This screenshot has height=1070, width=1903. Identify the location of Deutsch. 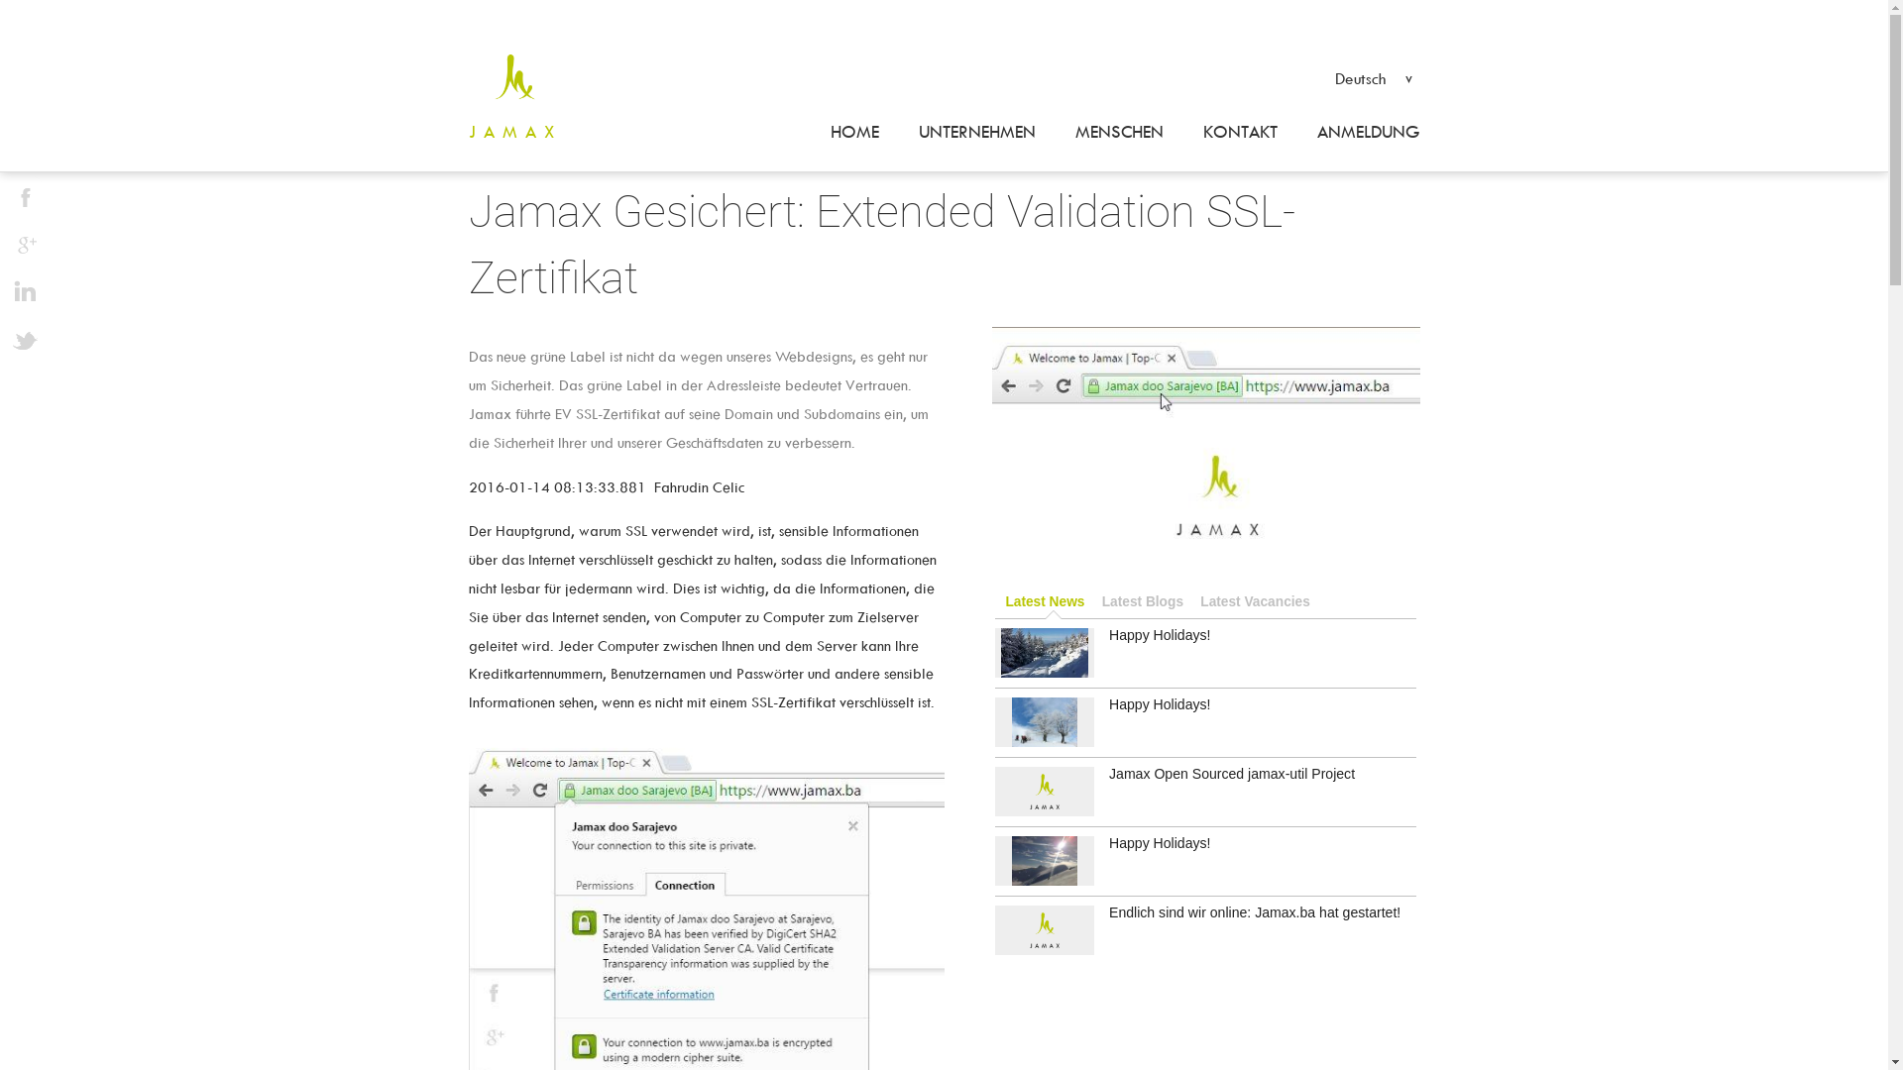
(1372, 77).